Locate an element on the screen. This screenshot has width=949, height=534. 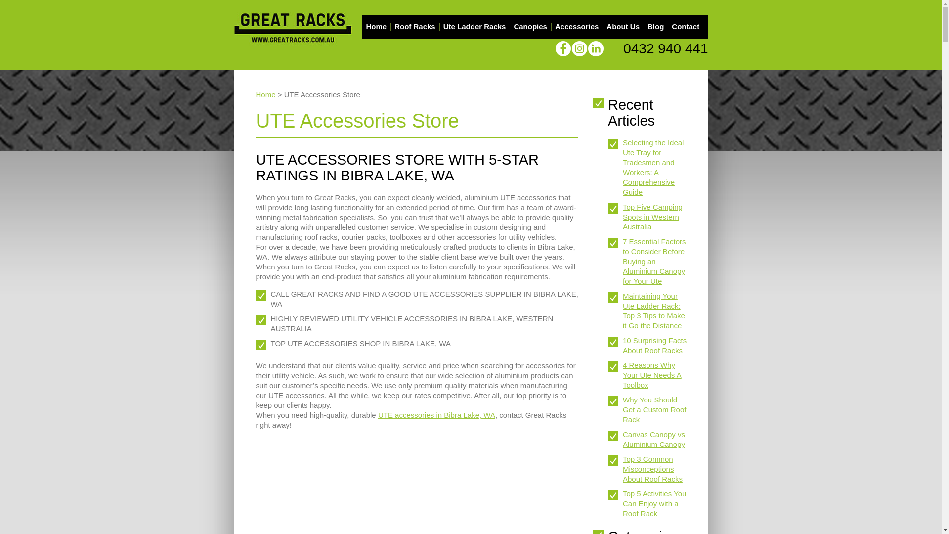
0432 940 441 is located at coordinates (665, 48).